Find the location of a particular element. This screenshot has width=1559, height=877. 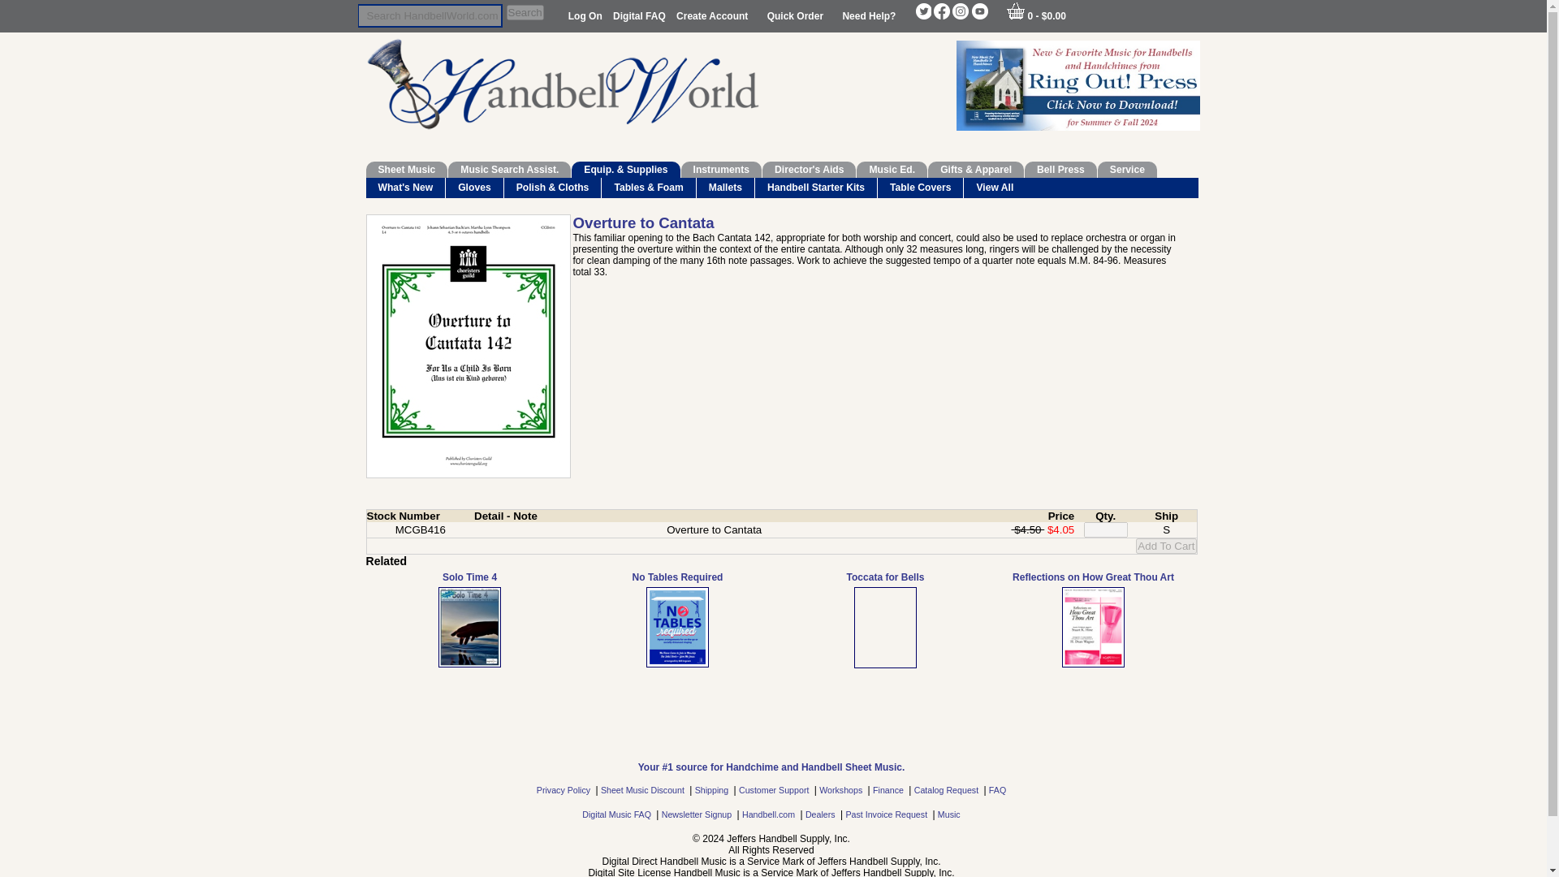

Follow us on Instagram is located at coordinates (960, 11).